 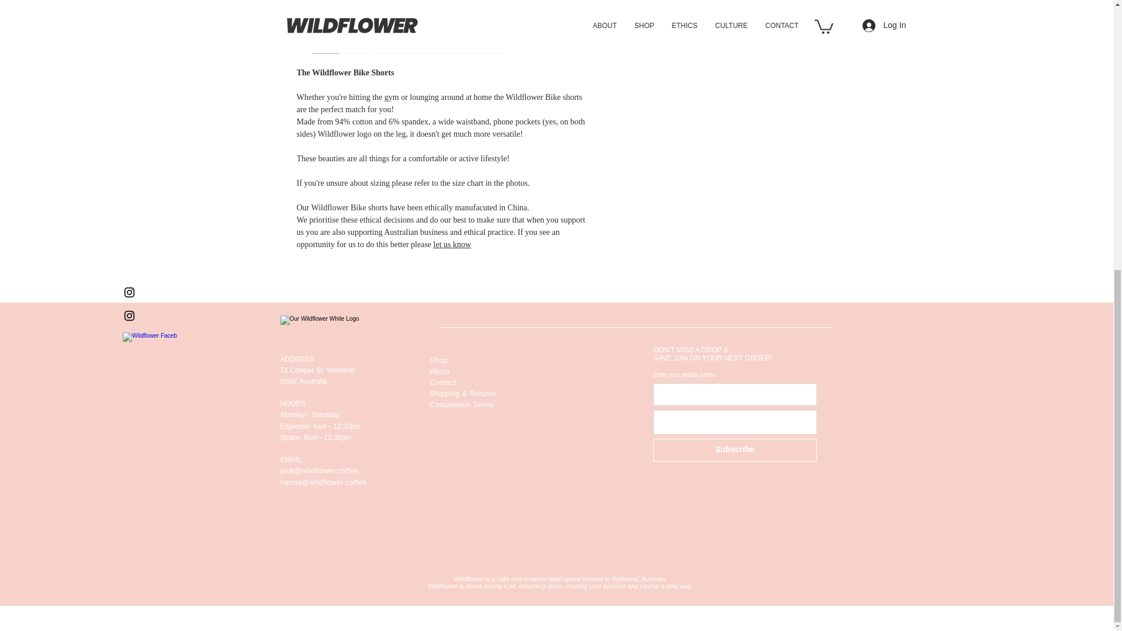 What do you see at coordinates (443, 383) in the screenshot?
I see `Contact` at bounding box center [443, 383].